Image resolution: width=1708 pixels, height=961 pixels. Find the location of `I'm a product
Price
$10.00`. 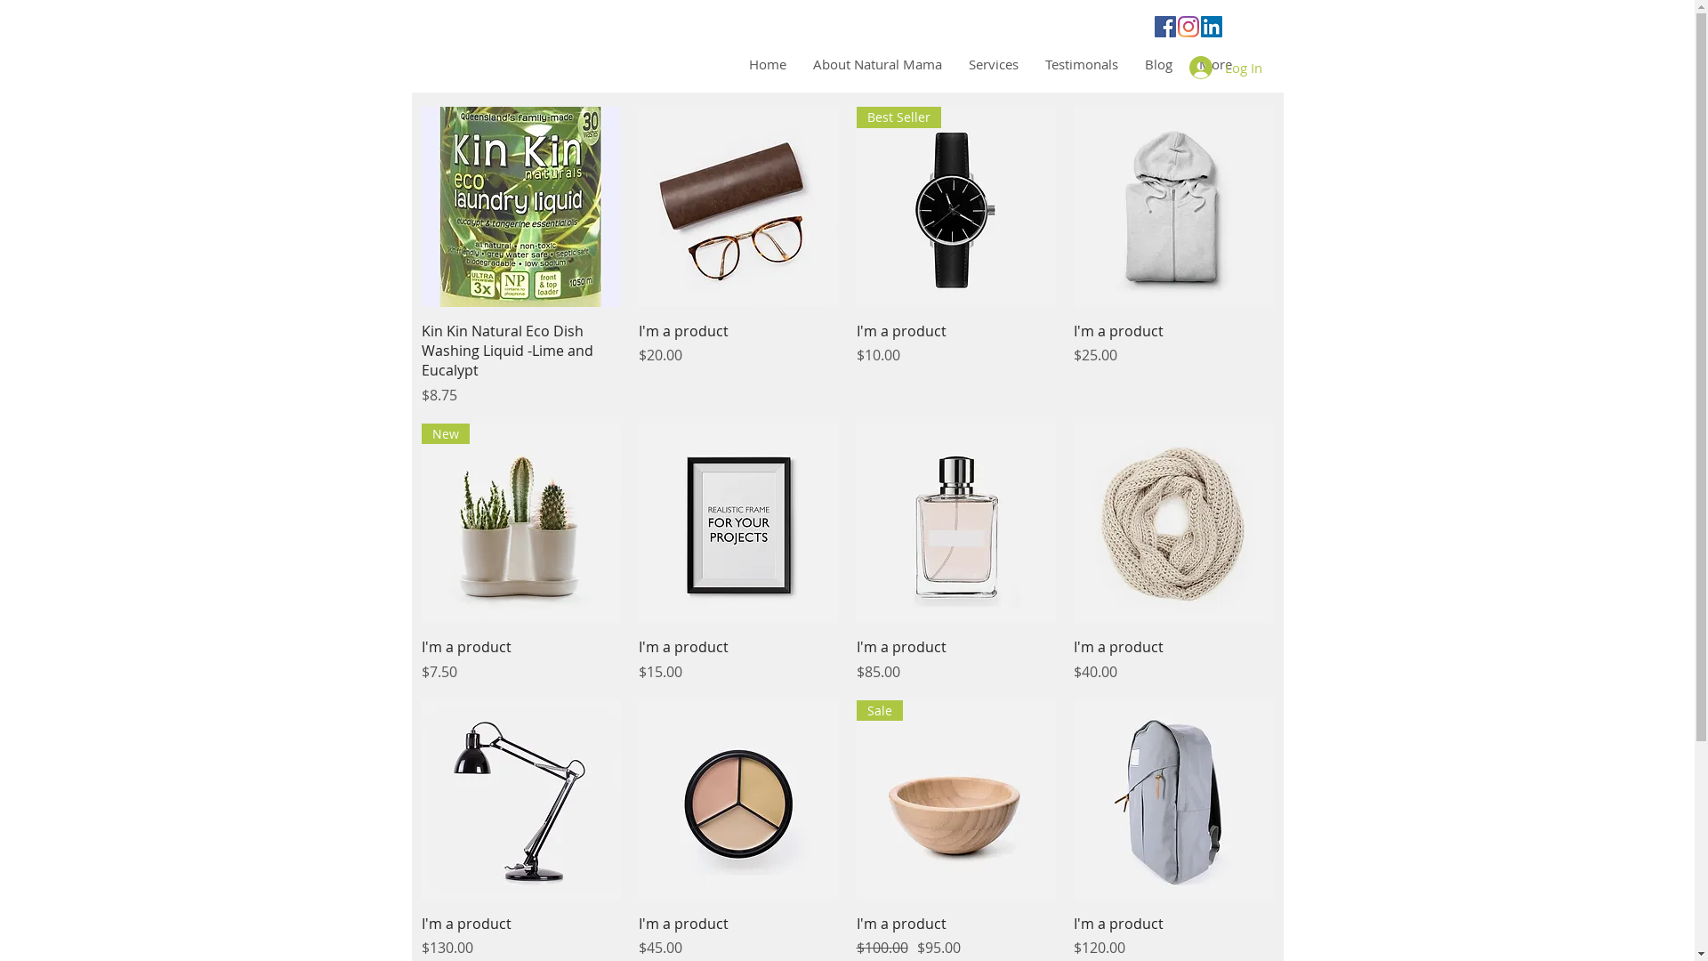

I'm a product
Price
$10.00 is located at coordinates (955, 363).